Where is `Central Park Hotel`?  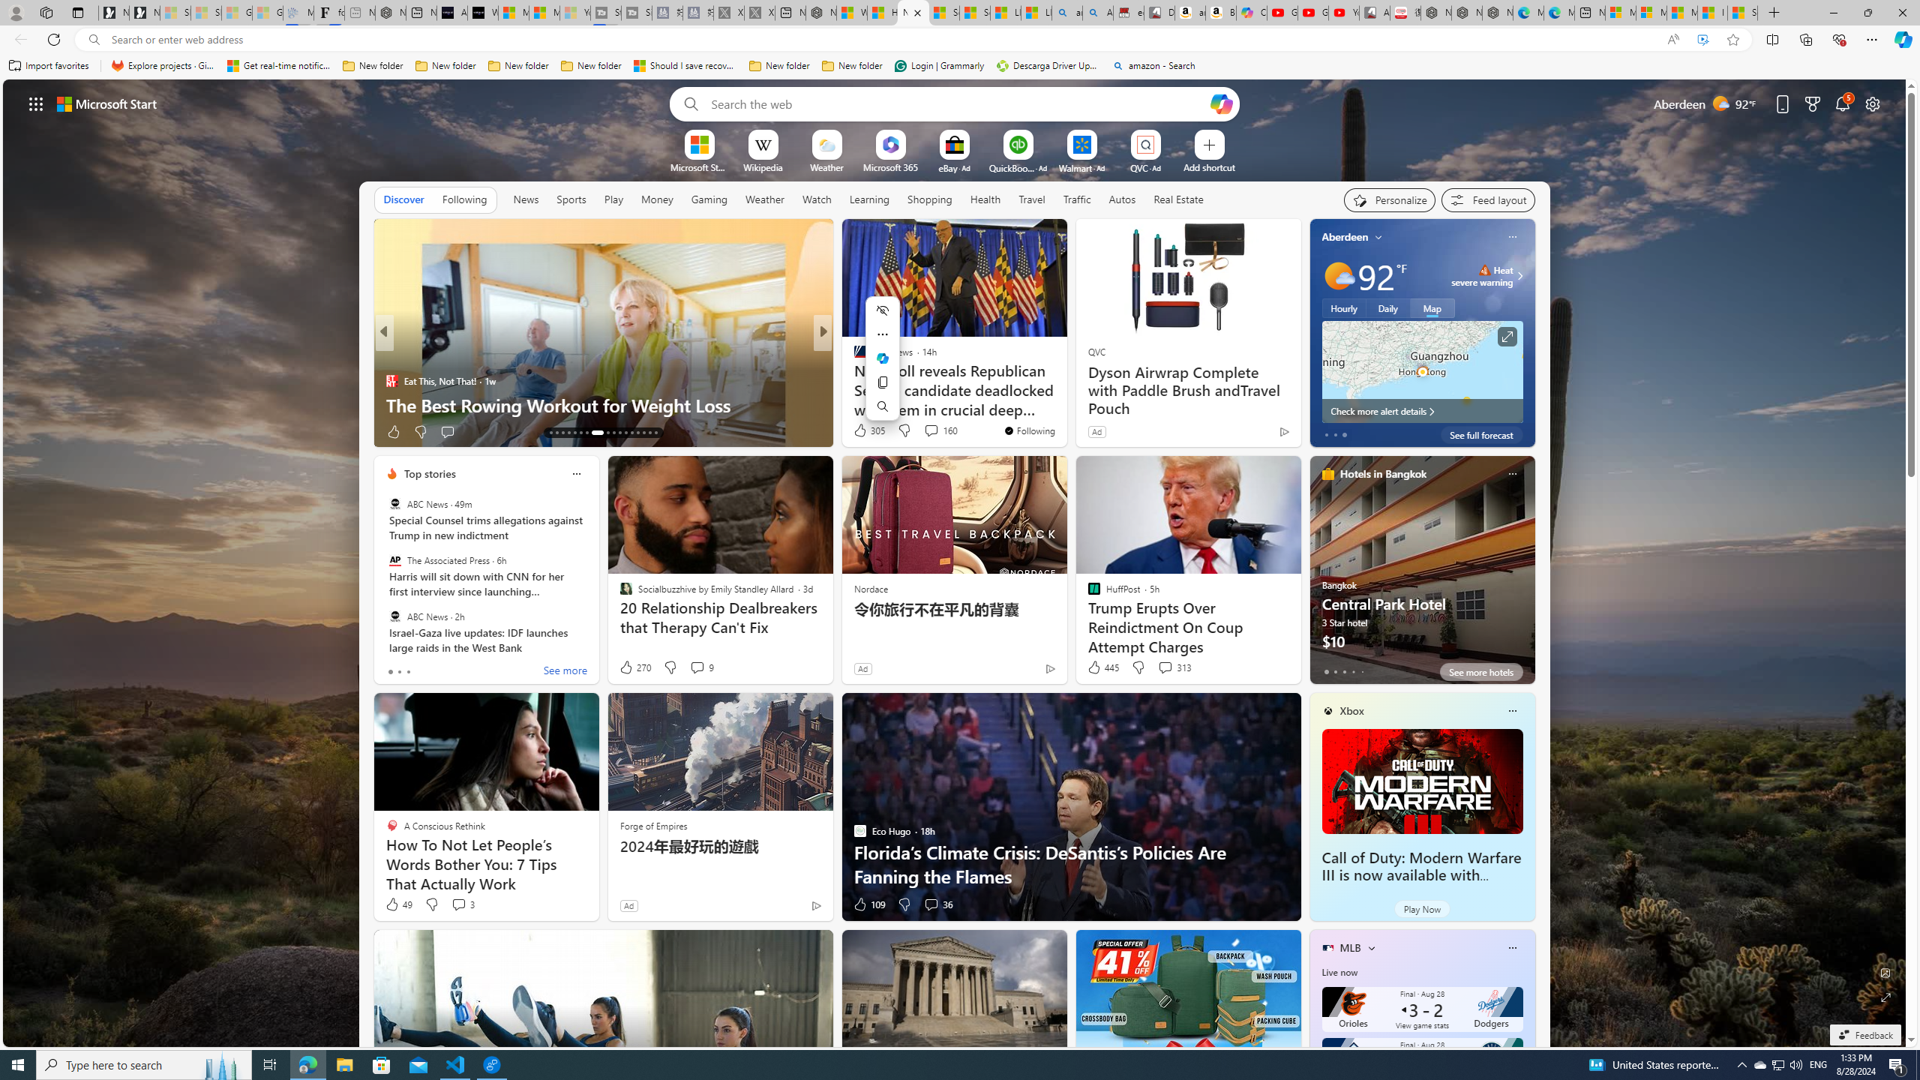 Central Park Hotel is located at coordinates (1422, 576).